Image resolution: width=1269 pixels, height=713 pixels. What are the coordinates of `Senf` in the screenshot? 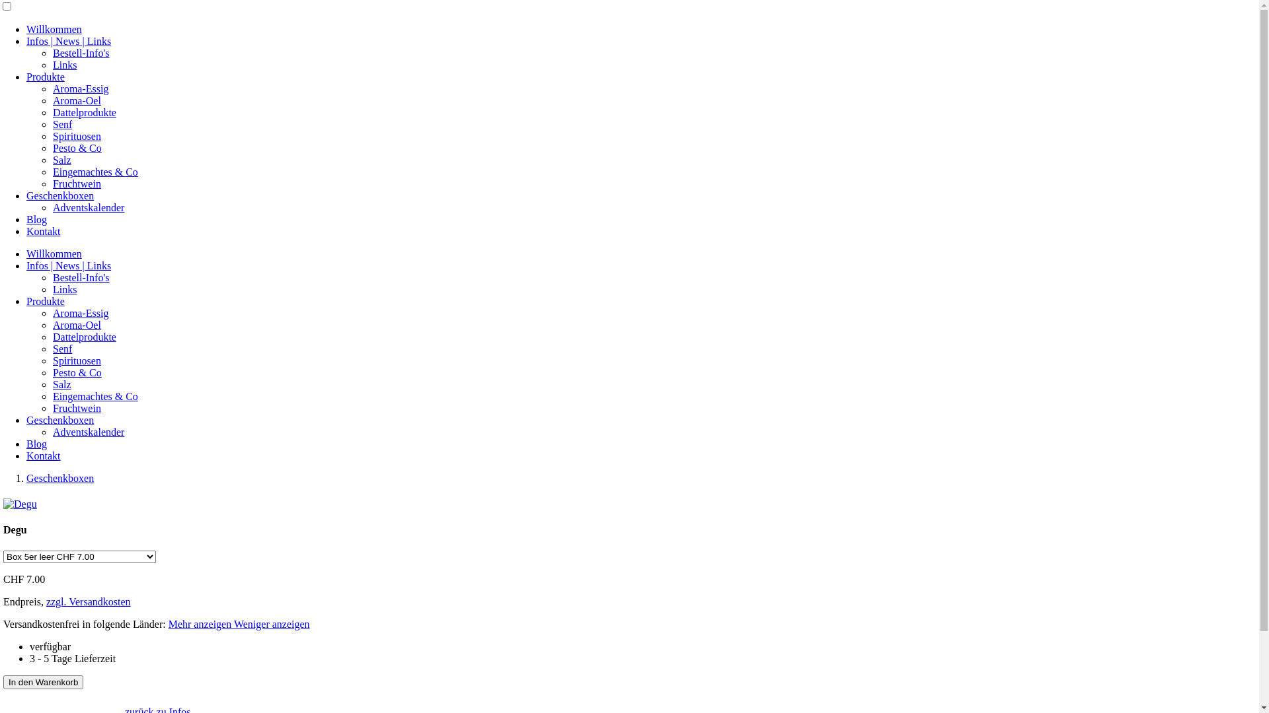 It's located at (62, 124).